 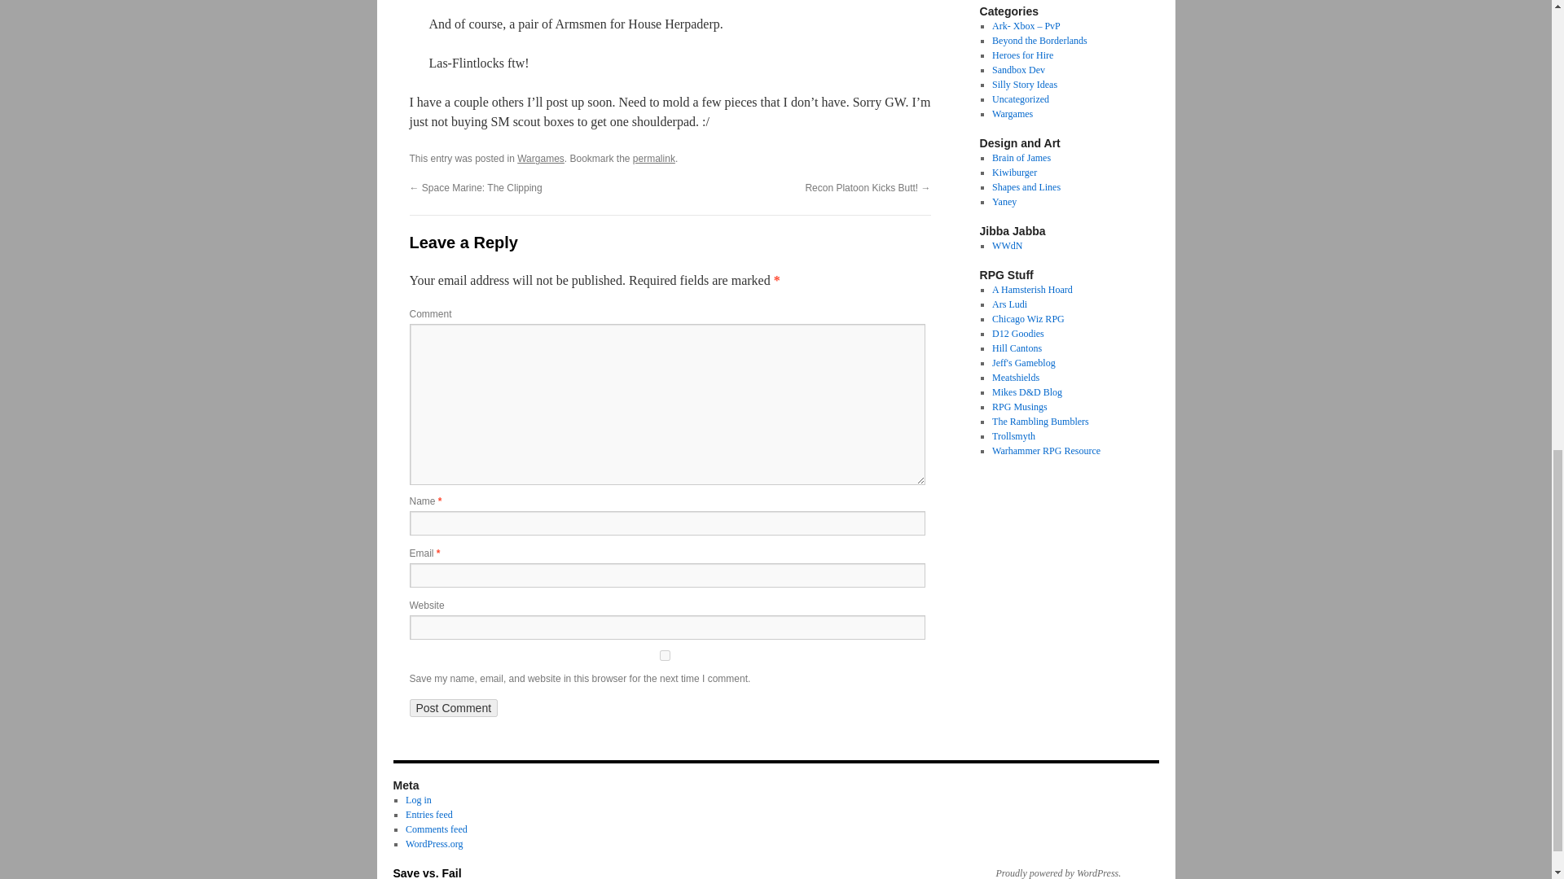 What do you see at coordinates (1026, 186) in the screenshot?
I see `Portfolio and Blog for a good friend of mine.` at bounding box center [1026, 186].